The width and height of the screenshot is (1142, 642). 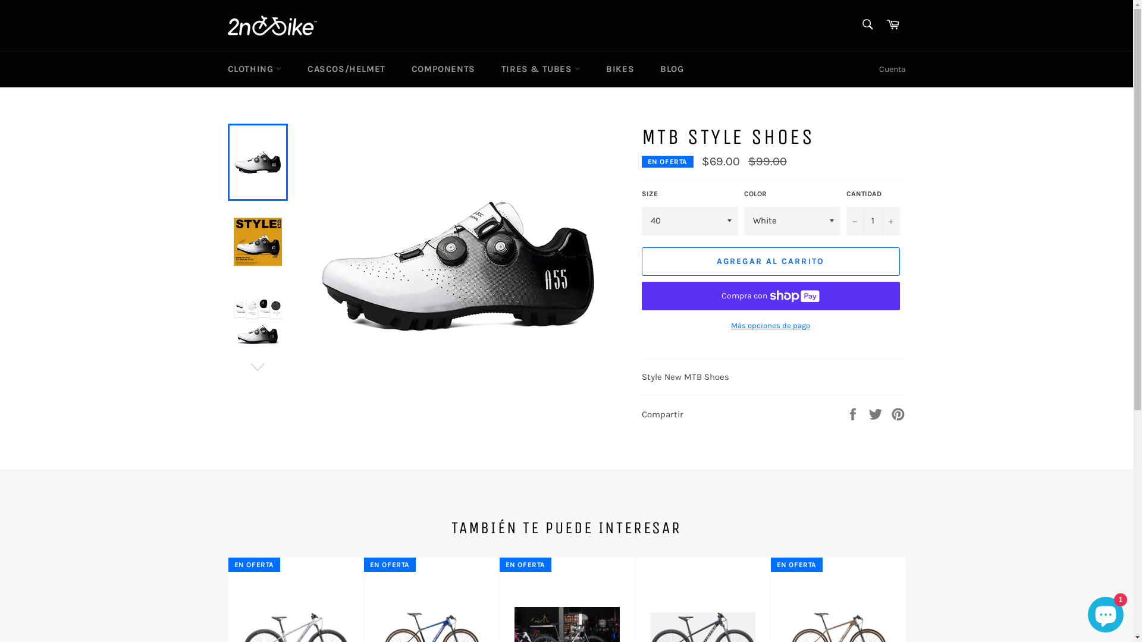 What do you see at coordinates (890, 221) in the screenshot?
I see `+` at bounding box center [890, 221].